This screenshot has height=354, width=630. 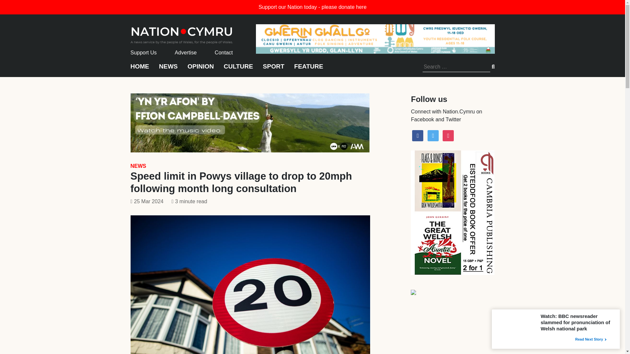 I want to click on NEWS, so click(x=168, y=69).